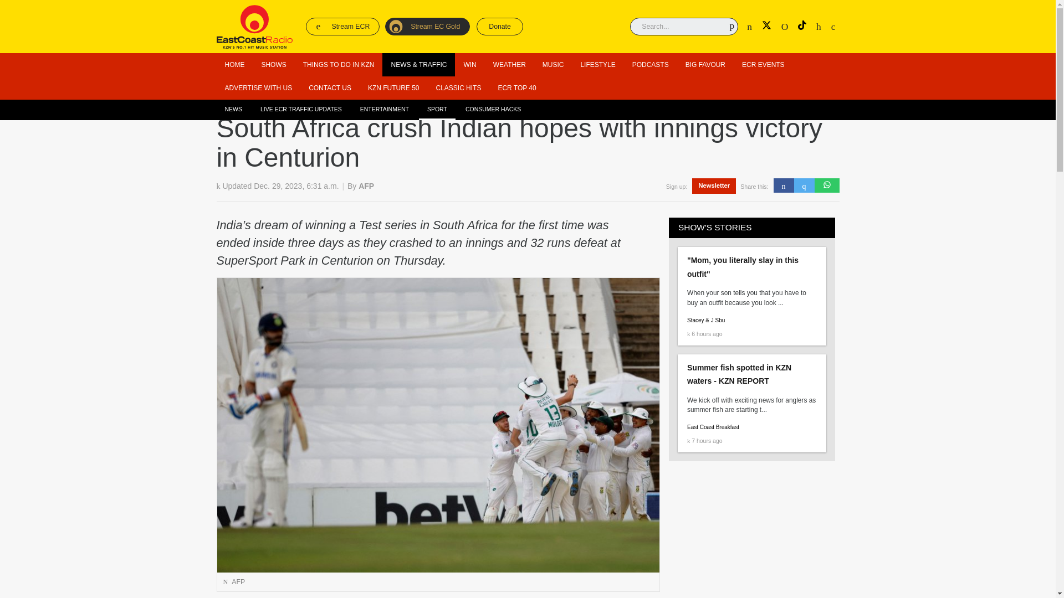  Describe the element at coordinates (342, 27) in the screenshot. I see `Click here to listen live` at that location.